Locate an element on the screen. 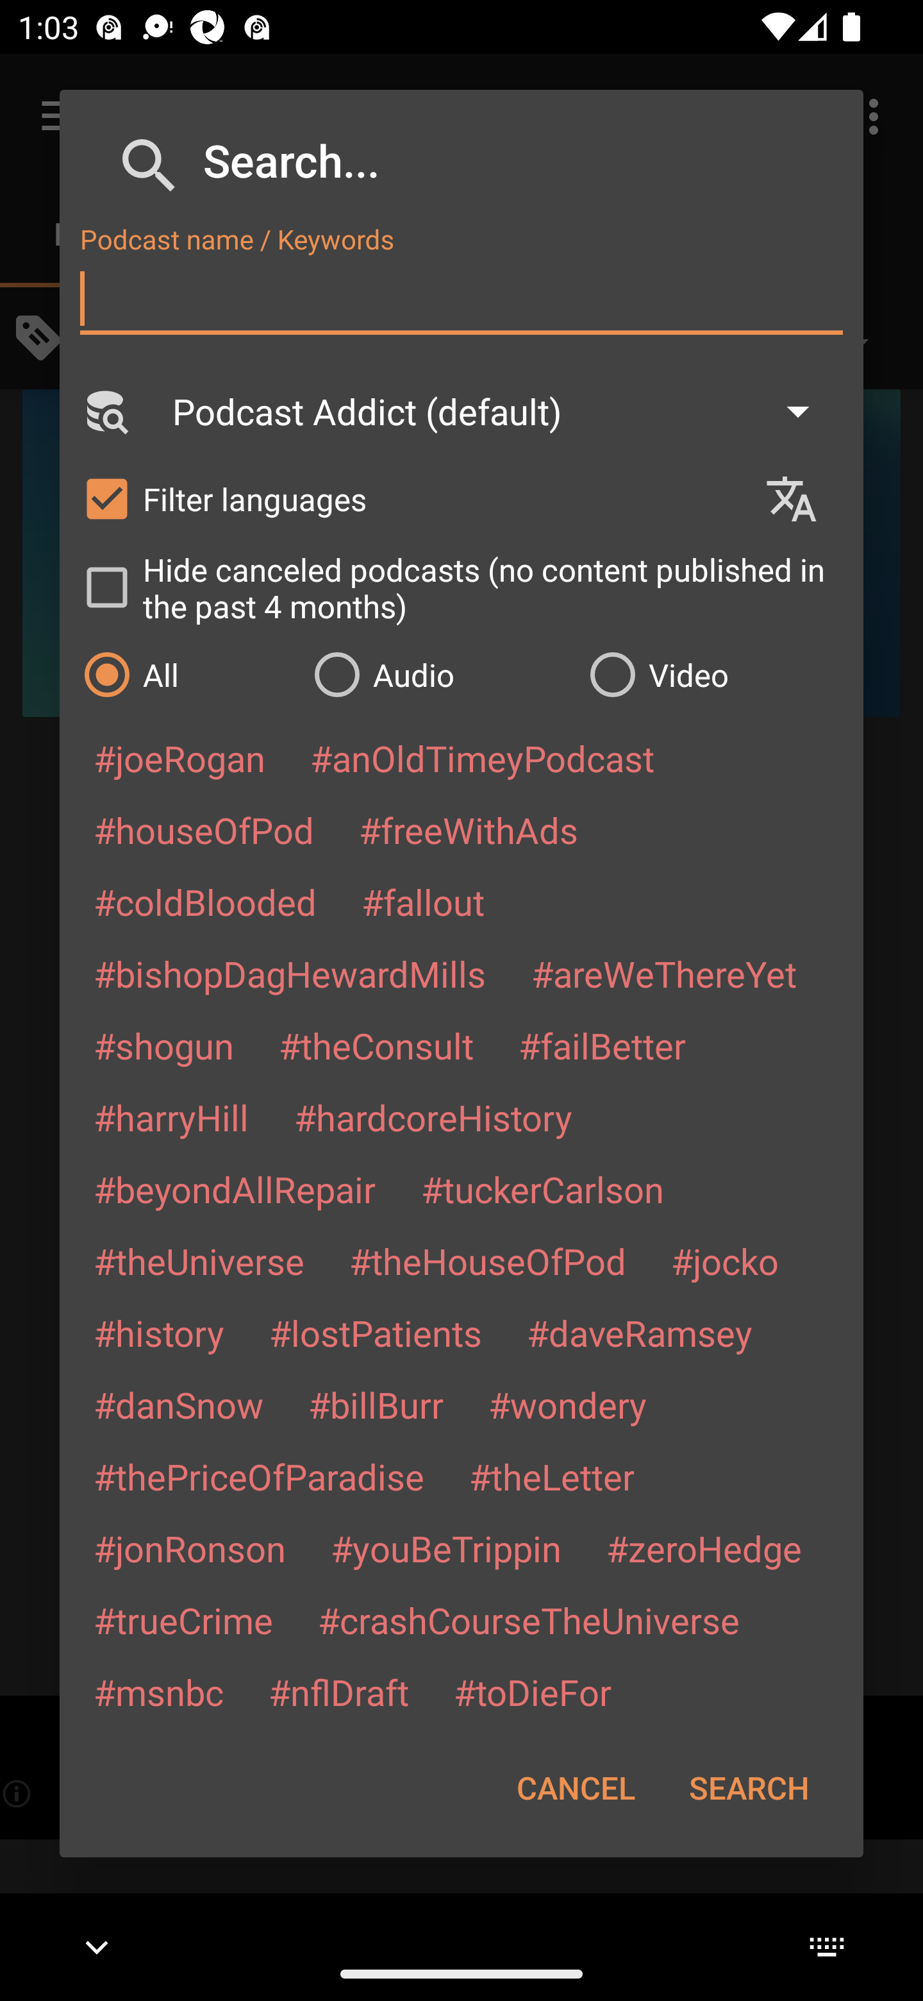  Podcast name / Keywords is located at coordinates (462, 299).